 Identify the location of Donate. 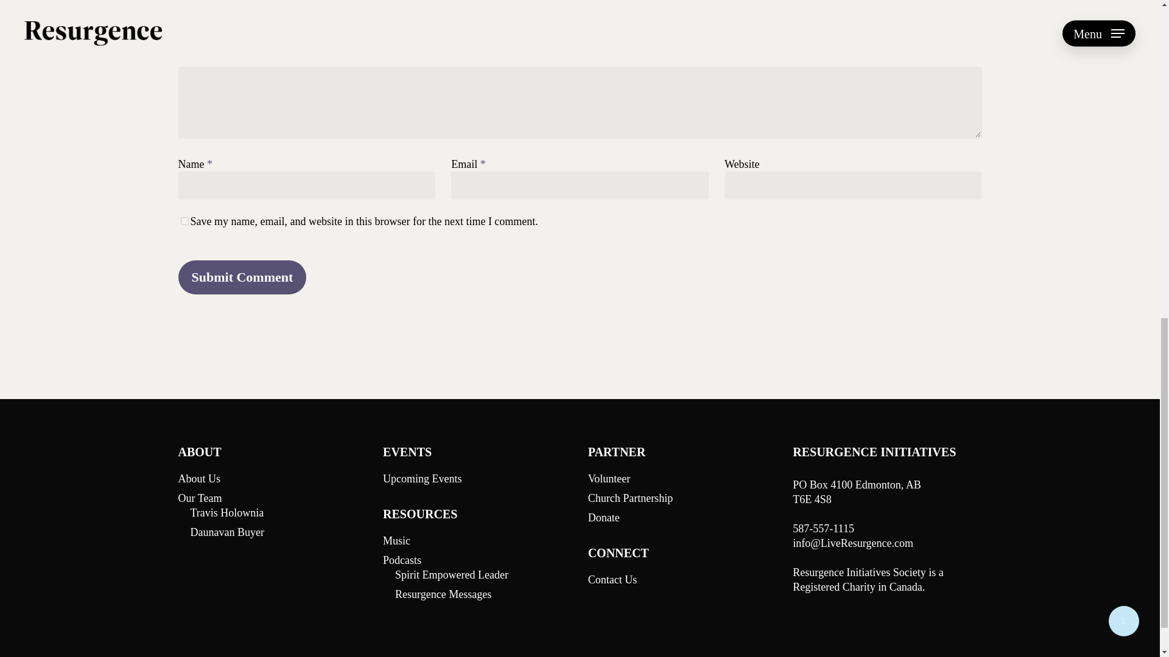
(682, 517).